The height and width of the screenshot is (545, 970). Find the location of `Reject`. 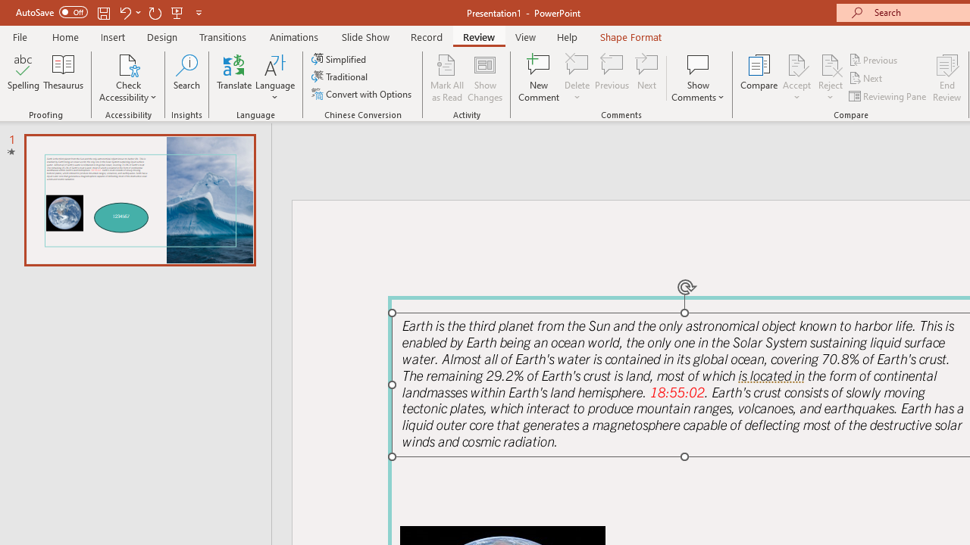

Reject is located at coordinates (831, 77).